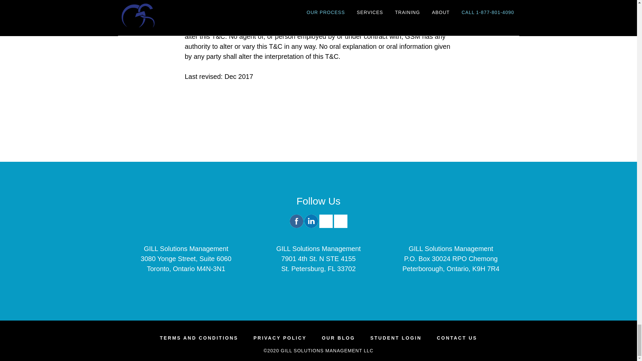  What do you see at coordinates (326, 226) in the screenshot?
I see `Twitter` at bounding box center [326, 226].